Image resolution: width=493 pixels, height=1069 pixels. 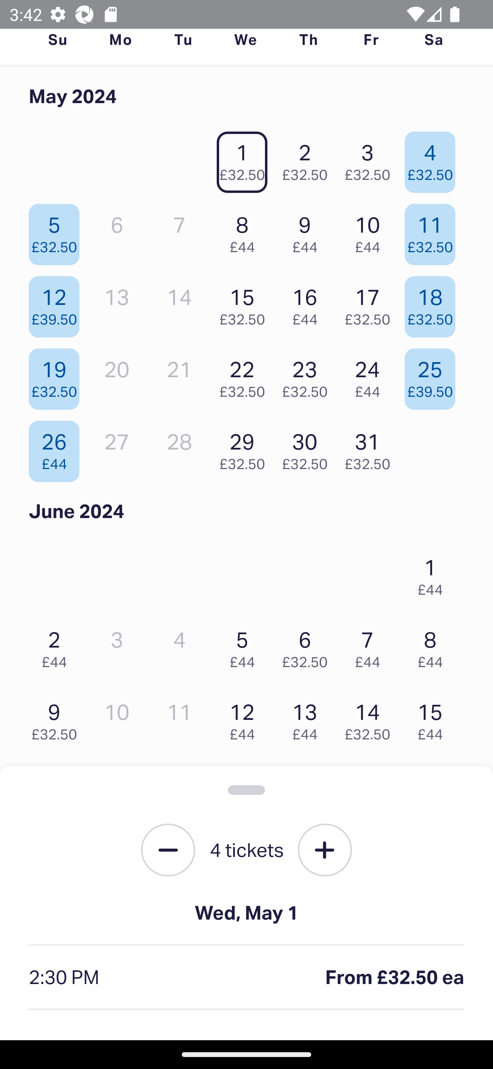 I want to click on 8 £44, so click(x=246, y=231).